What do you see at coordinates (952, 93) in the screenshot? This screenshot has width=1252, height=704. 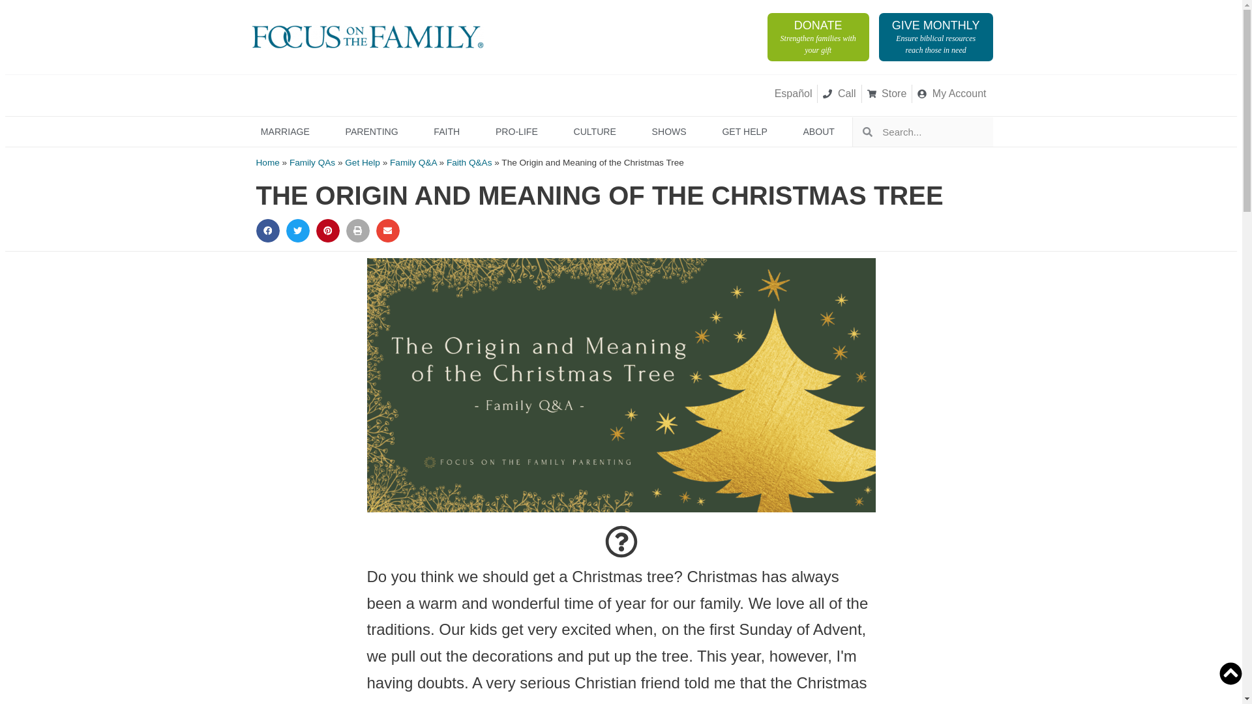 I see `Adventures in Odyssey` at bounding box center [952, 93].